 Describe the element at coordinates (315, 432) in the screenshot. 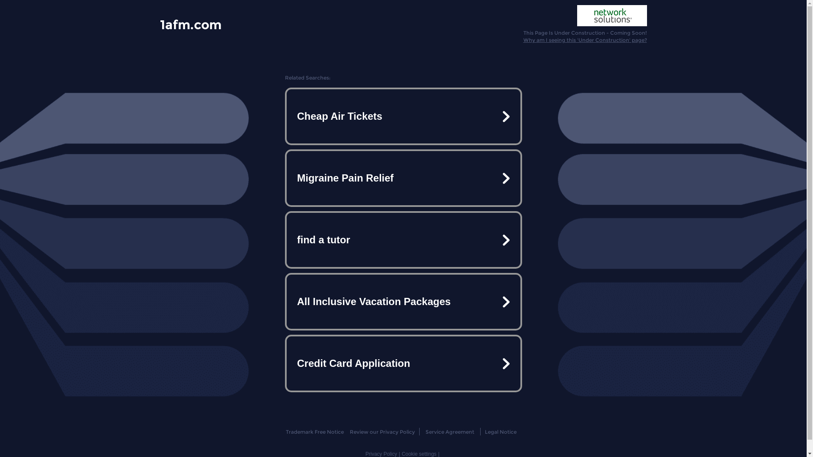

I see `Trademark Free Notice` at that location.